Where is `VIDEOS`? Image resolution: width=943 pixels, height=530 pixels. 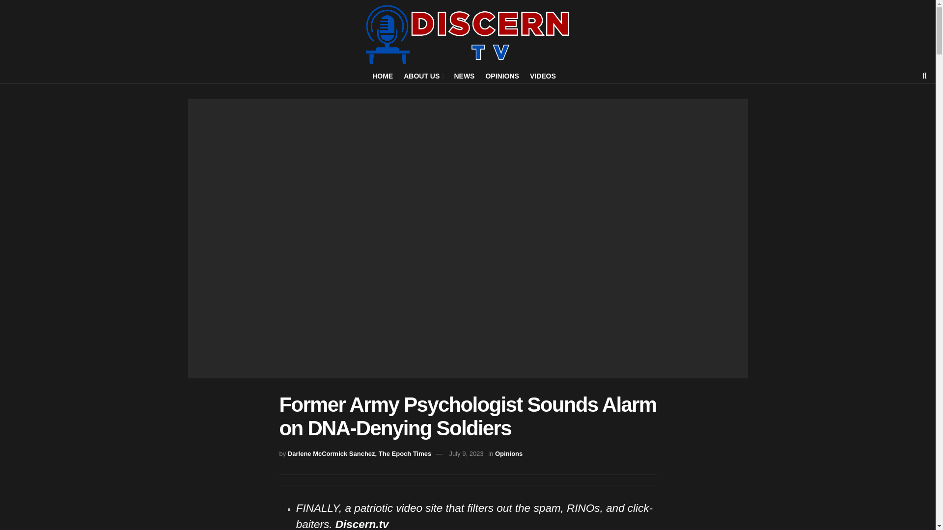 VIDEOS is located at coordinates (543, 76).